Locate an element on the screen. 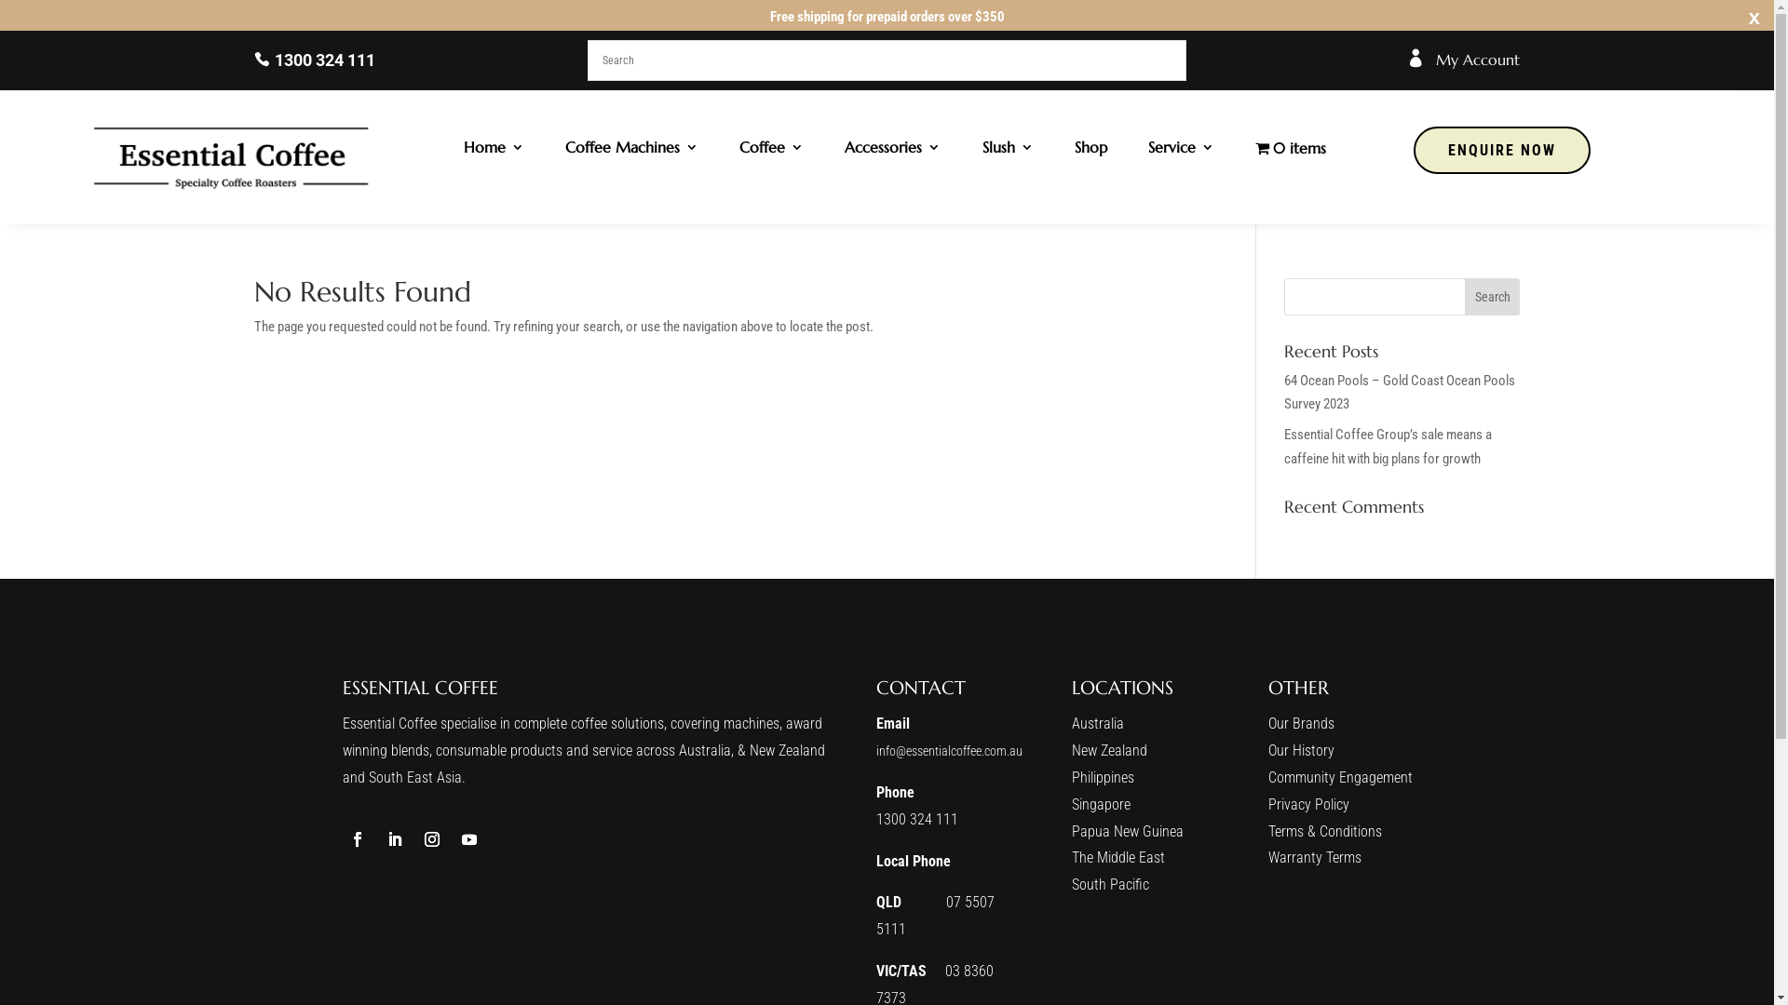  Follow on LinkedIn is located at coordinates (395, 839).